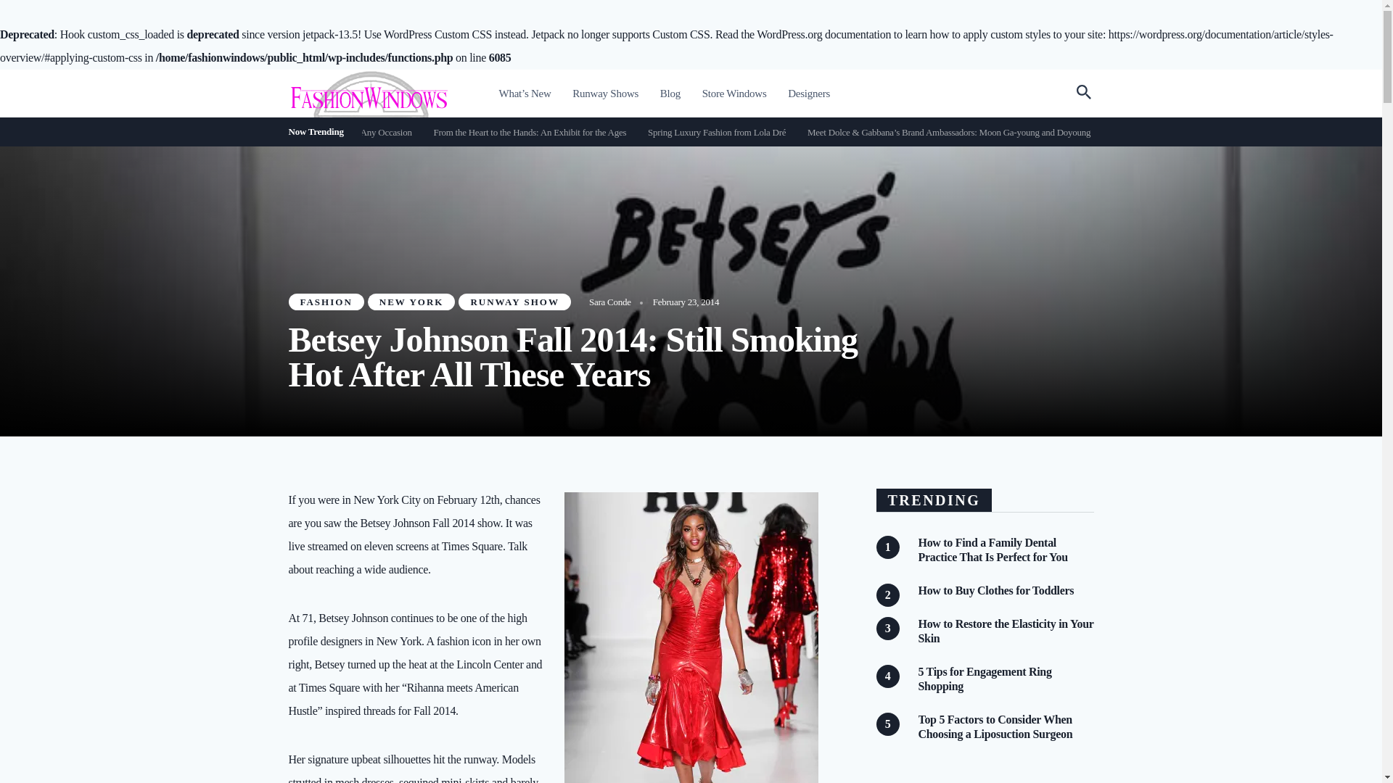 This screenshot has width=1393, height=783. Describe the element at coordinates (411, 302) in the screenshot. I see `NEW YORK` at that location.